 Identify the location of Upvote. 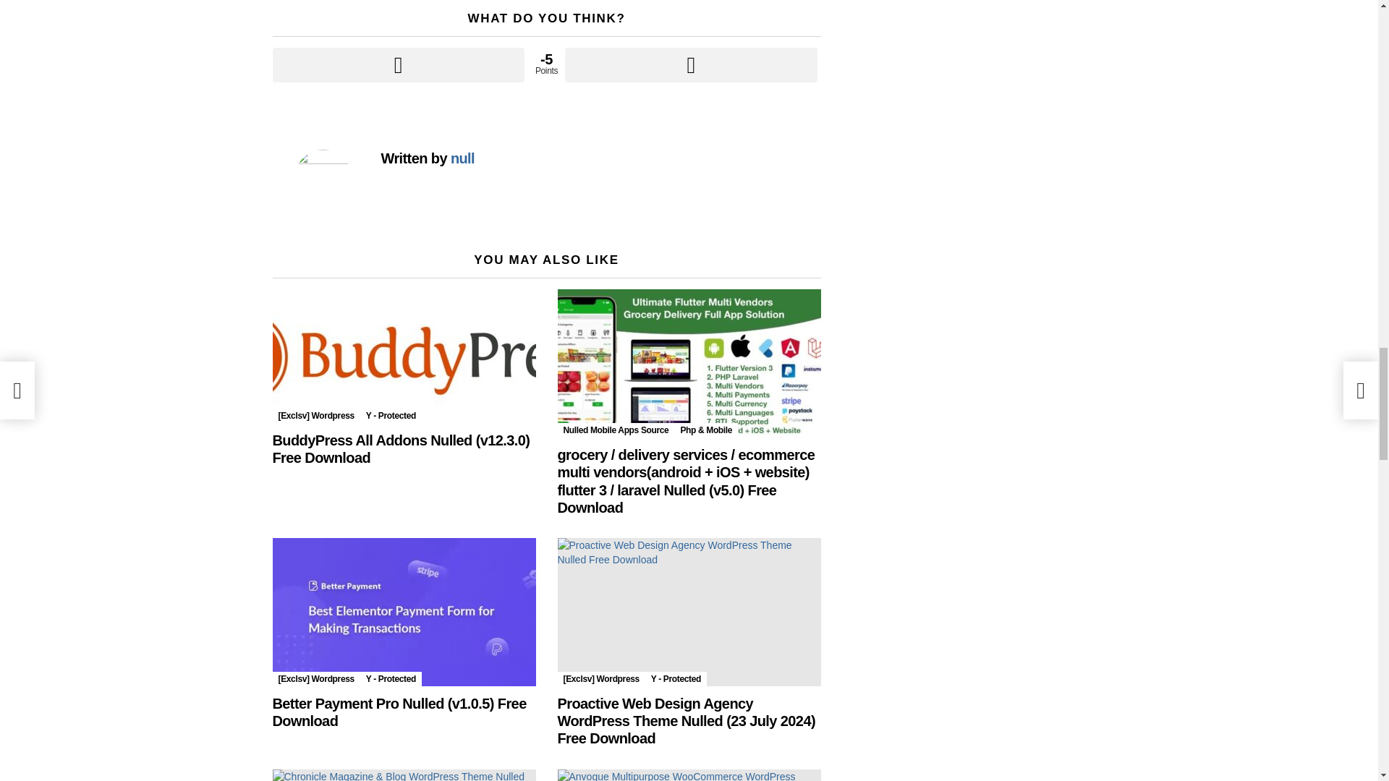
(398, 65).